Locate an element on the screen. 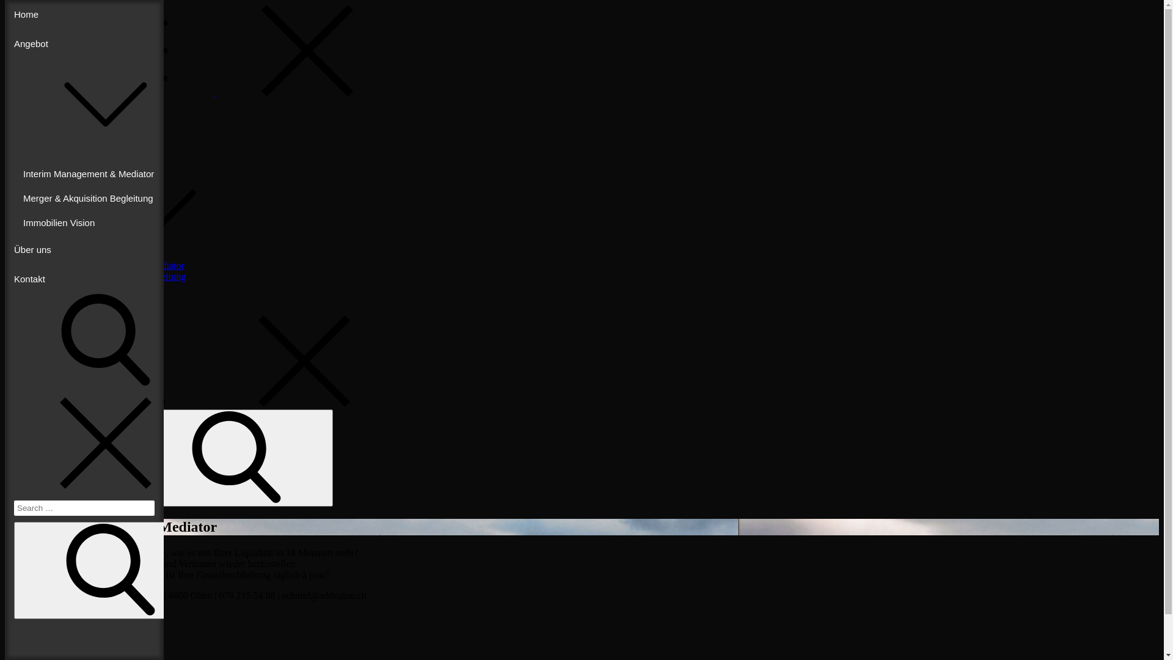  Menu is located at coordinates (202, 93).